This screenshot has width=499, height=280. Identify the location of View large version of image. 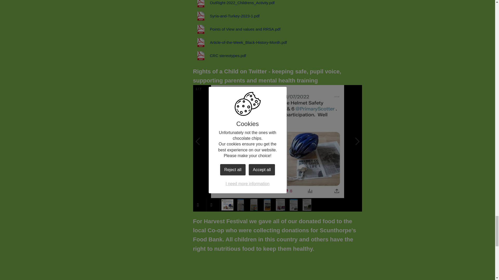
(321, 267).